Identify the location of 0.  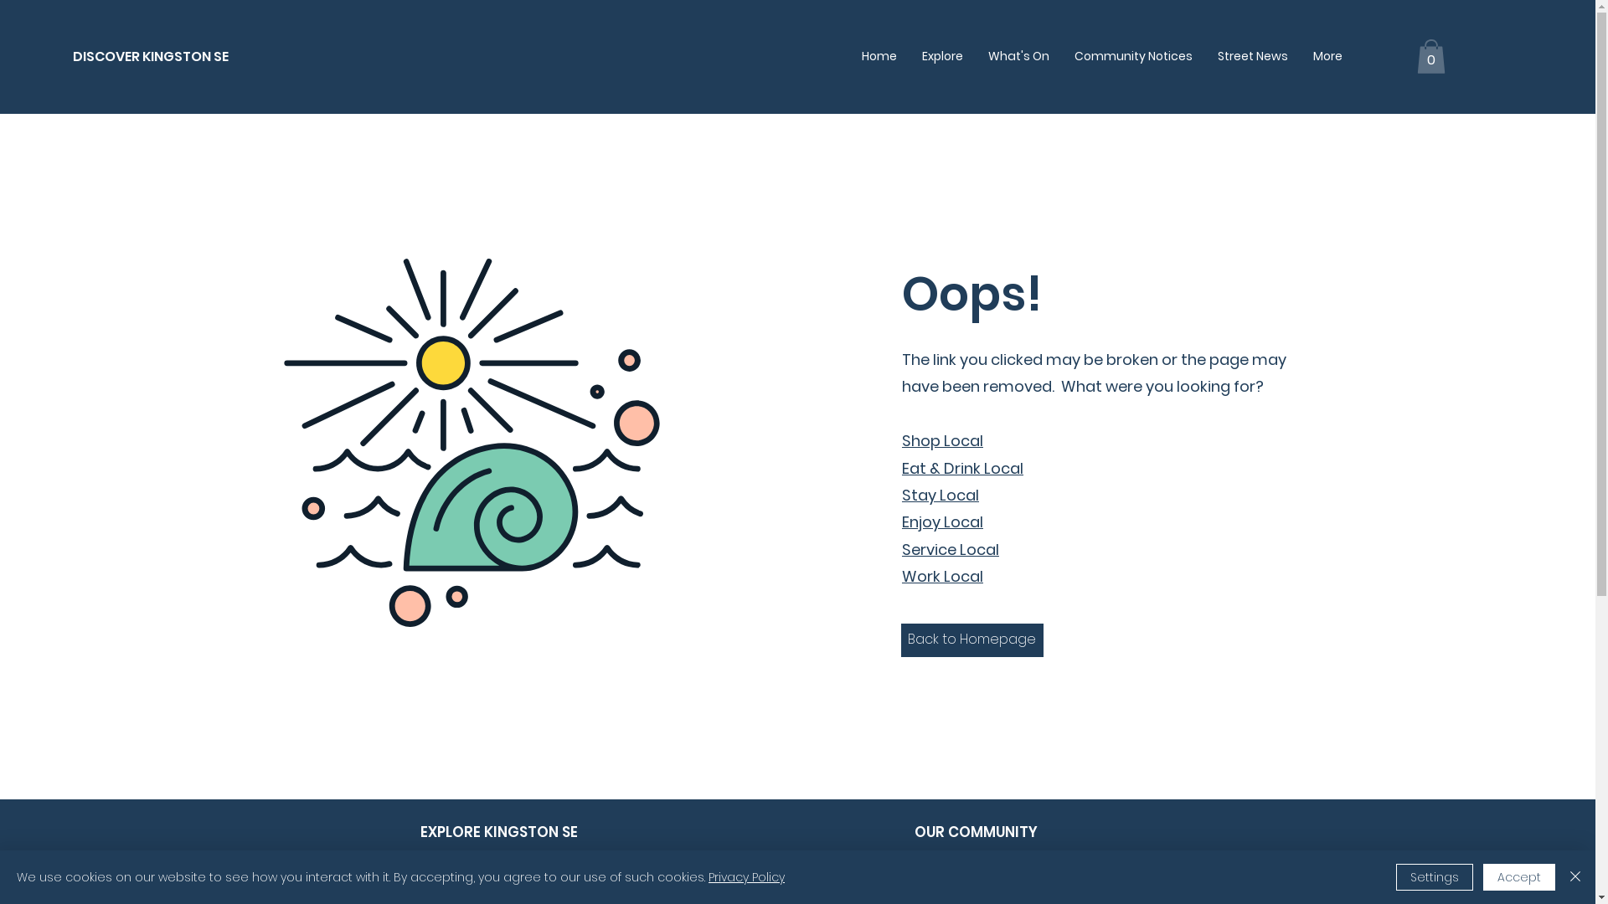
(1431, 57).